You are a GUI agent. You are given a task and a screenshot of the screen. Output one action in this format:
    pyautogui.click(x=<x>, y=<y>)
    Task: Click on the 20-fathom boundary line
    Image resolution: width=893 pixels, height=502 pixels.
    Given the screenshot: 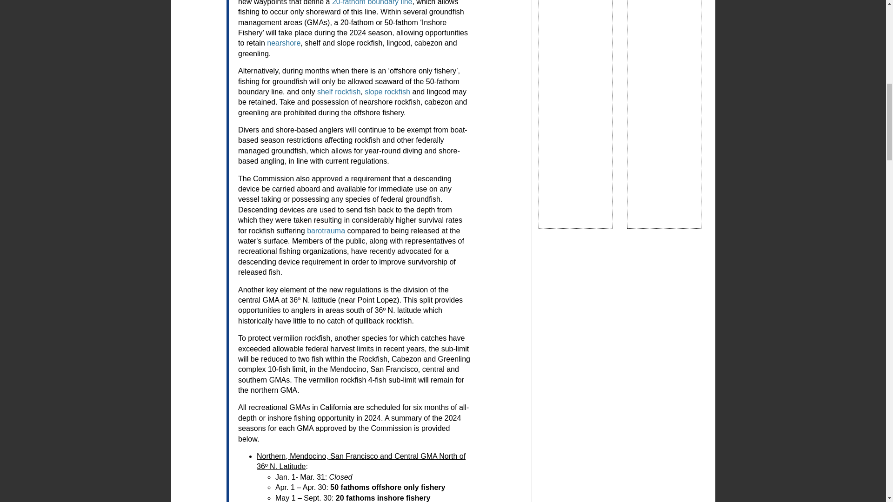 What is the action you would take?
    pyautogui.click(x=372, y=3)
    